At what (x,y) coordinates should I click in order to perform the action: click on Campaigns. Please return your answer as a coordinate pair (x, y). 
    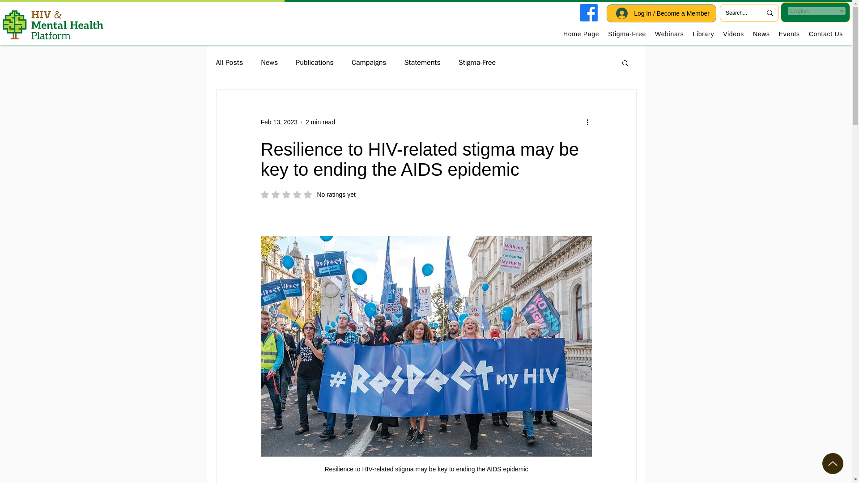
    Looking at the image, I should click on (669, 34).